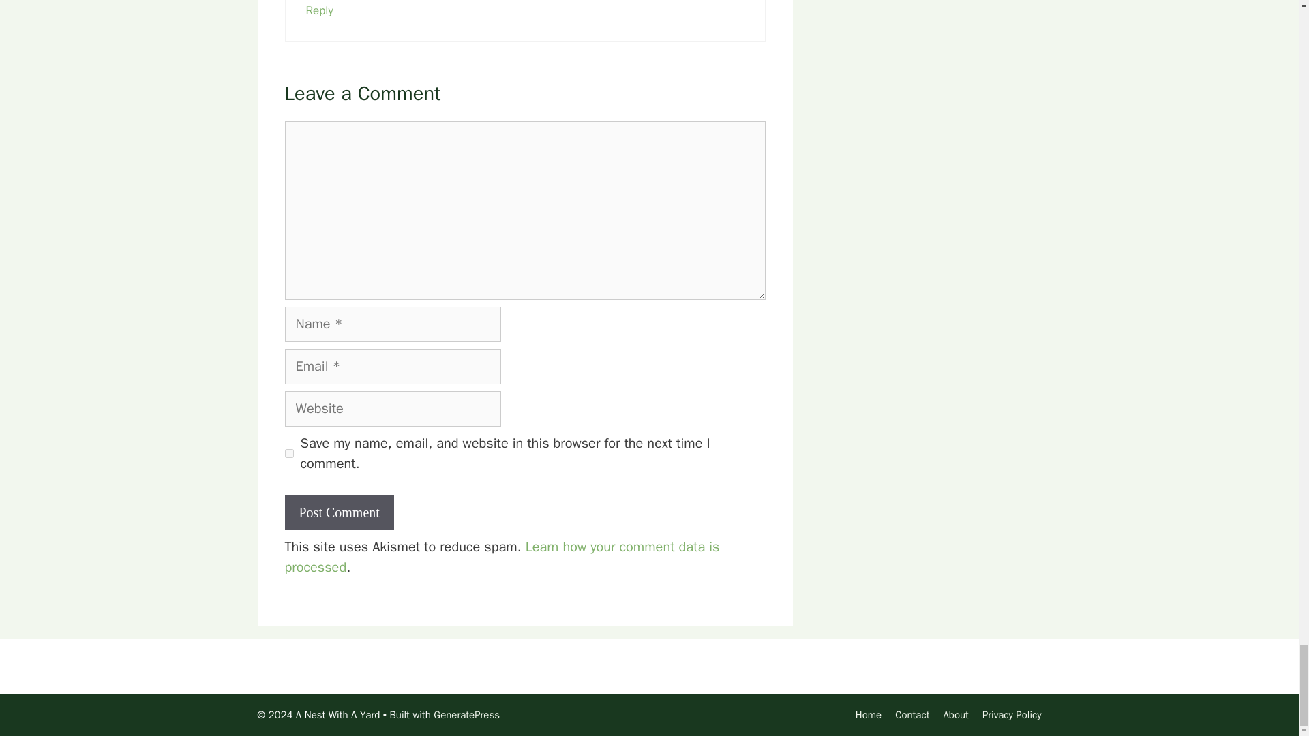  What do you see at coordinates (340, 512) in the screenshot?
I see `Post Comment` at bounding box center [340, 512].